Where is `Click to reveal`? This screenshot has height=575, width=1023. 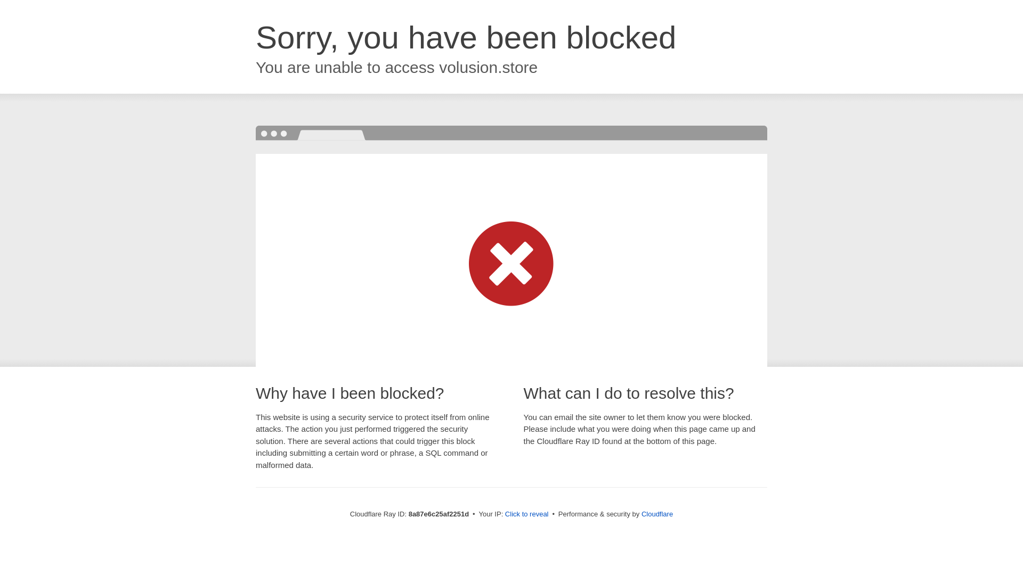 Click to reveal is located at coordinates (526, 514).